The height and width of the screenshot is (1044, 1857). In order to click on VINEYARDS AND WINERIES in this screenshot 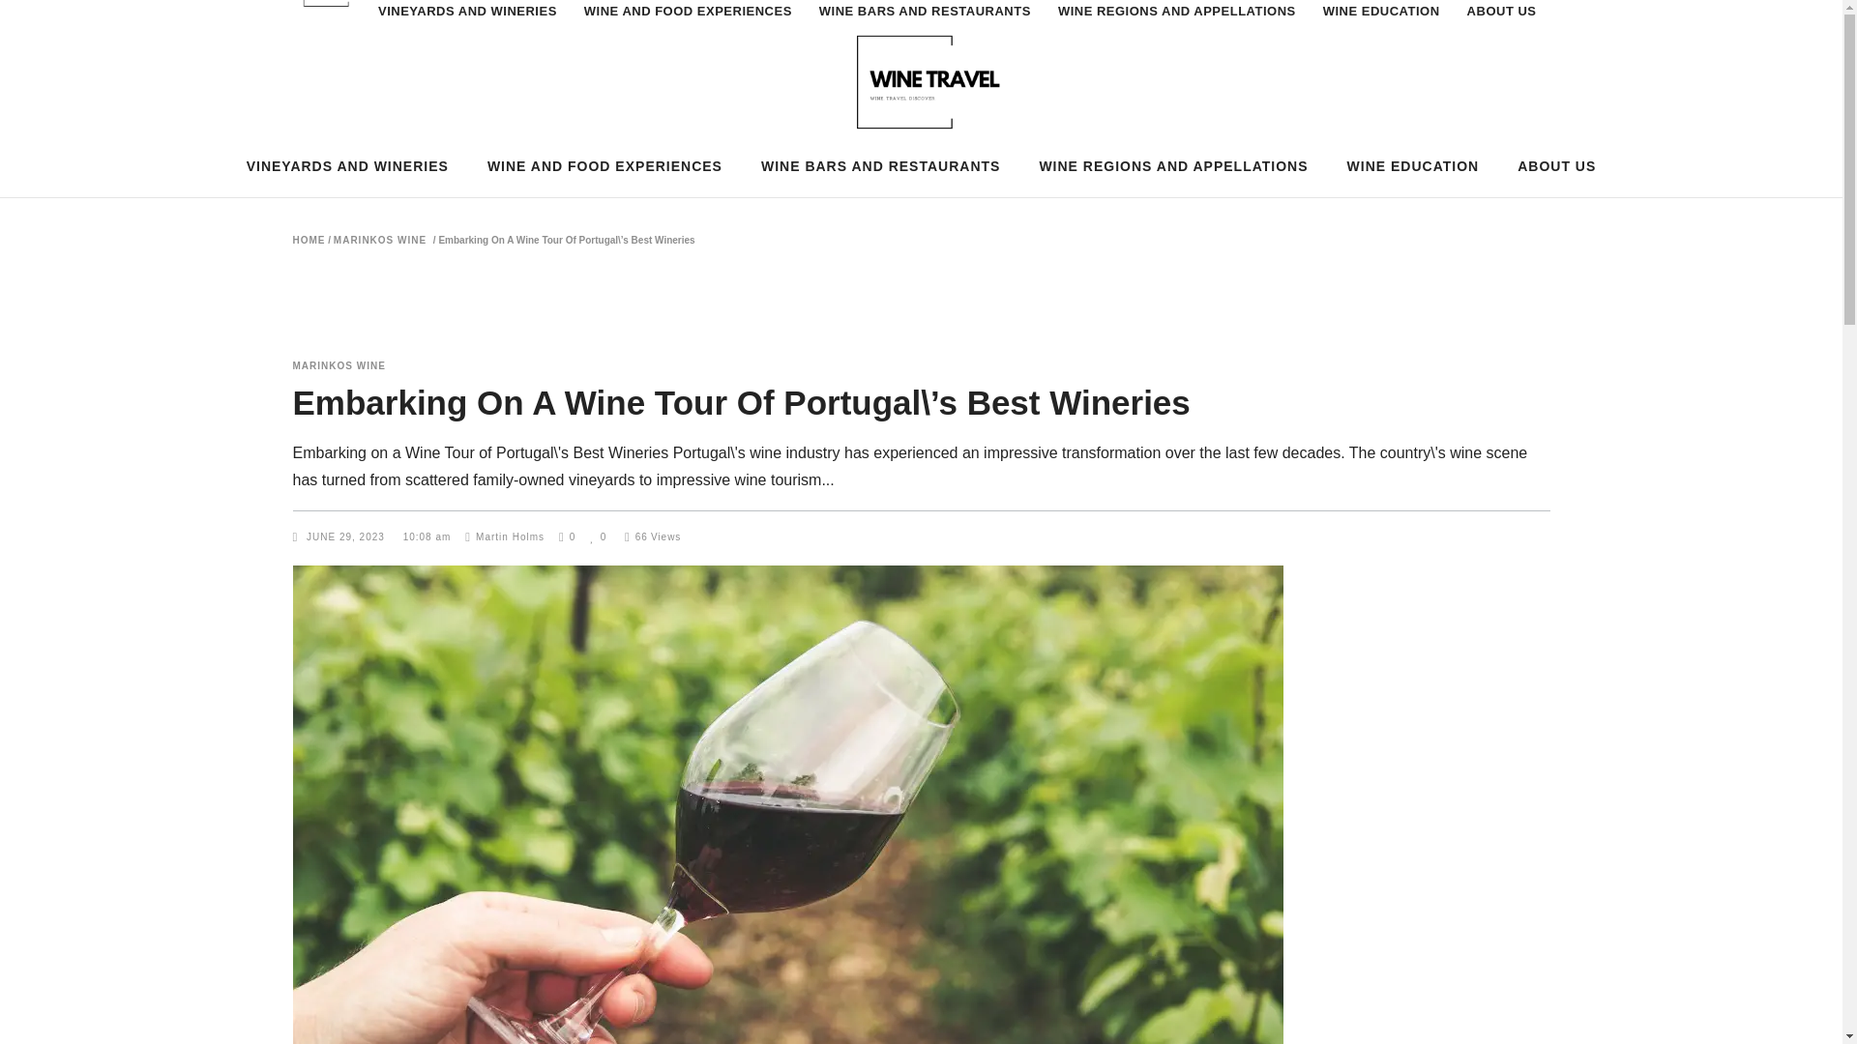, I will do `click(346, 166)`.